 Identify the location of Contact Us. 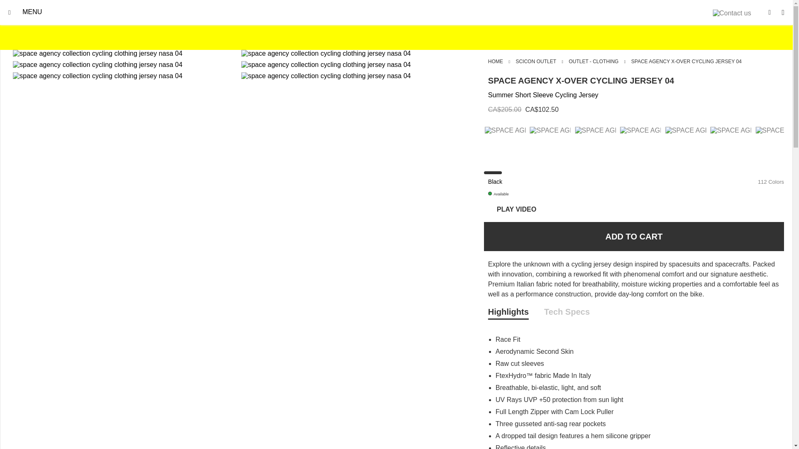
(732, 12).